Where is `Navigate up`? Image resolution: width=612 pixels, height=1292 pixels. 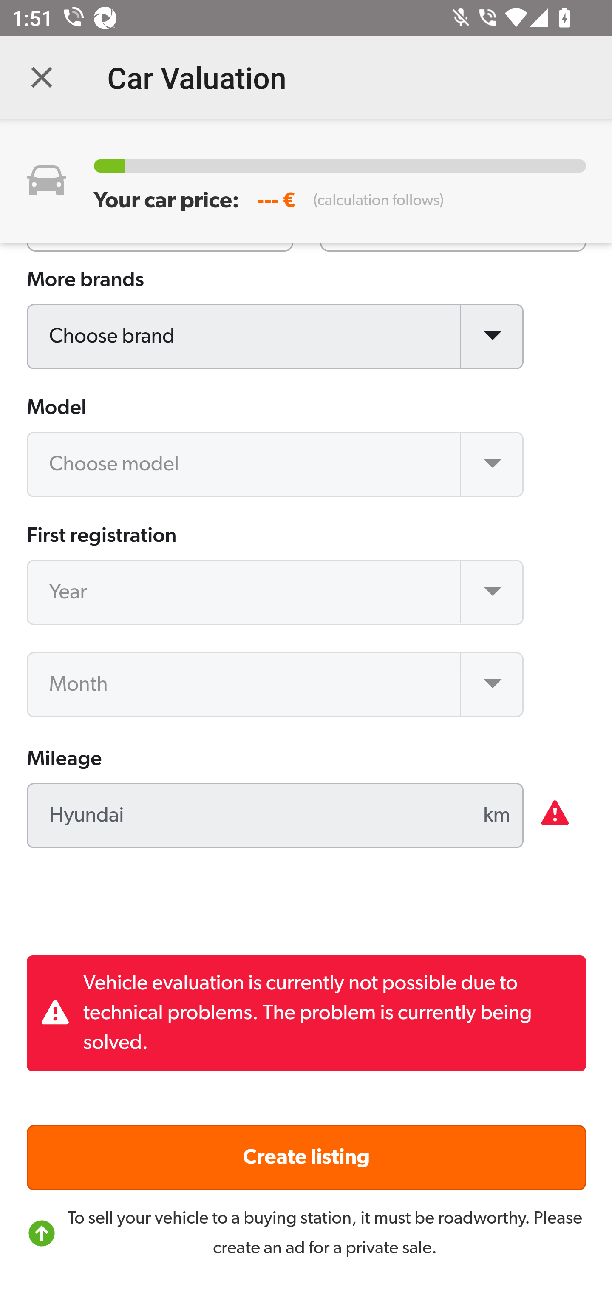
Navigate up is located at coordinates (42, 77).